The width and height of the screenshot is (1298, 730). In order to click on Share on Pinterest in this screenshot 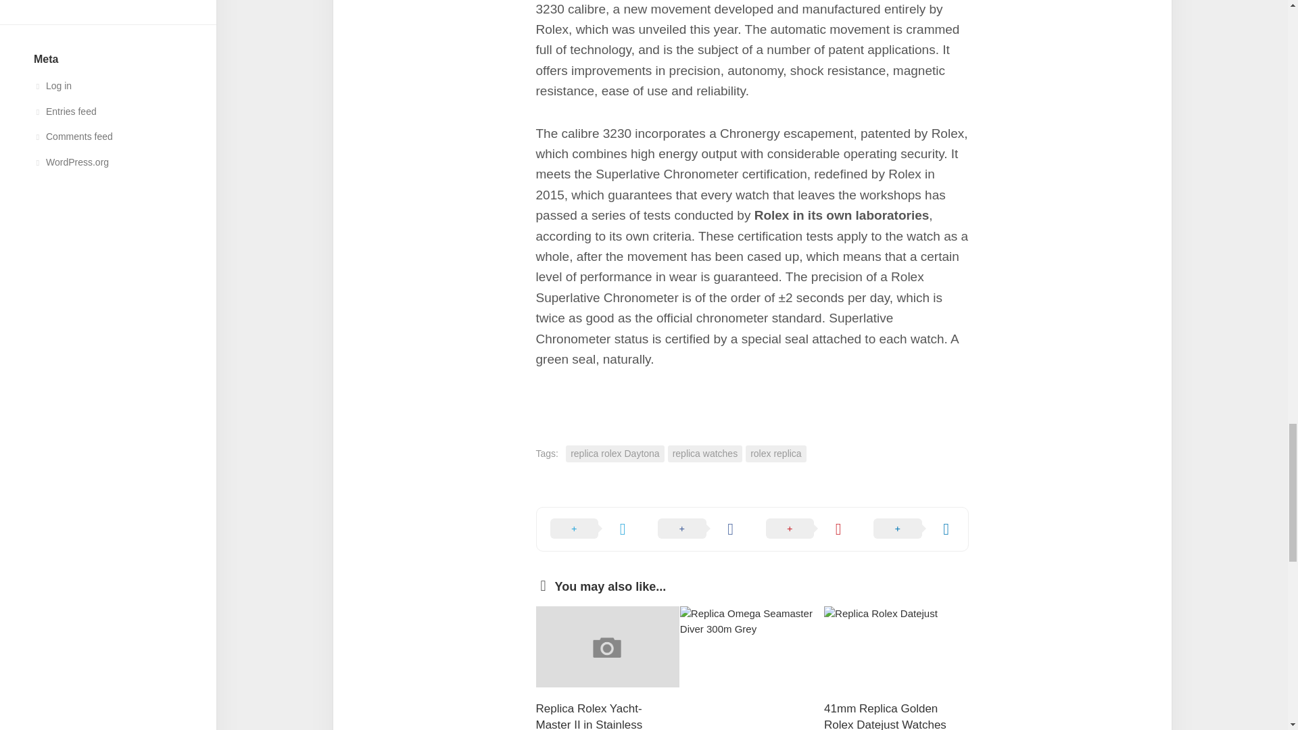, I will do `click(805, 529)`.